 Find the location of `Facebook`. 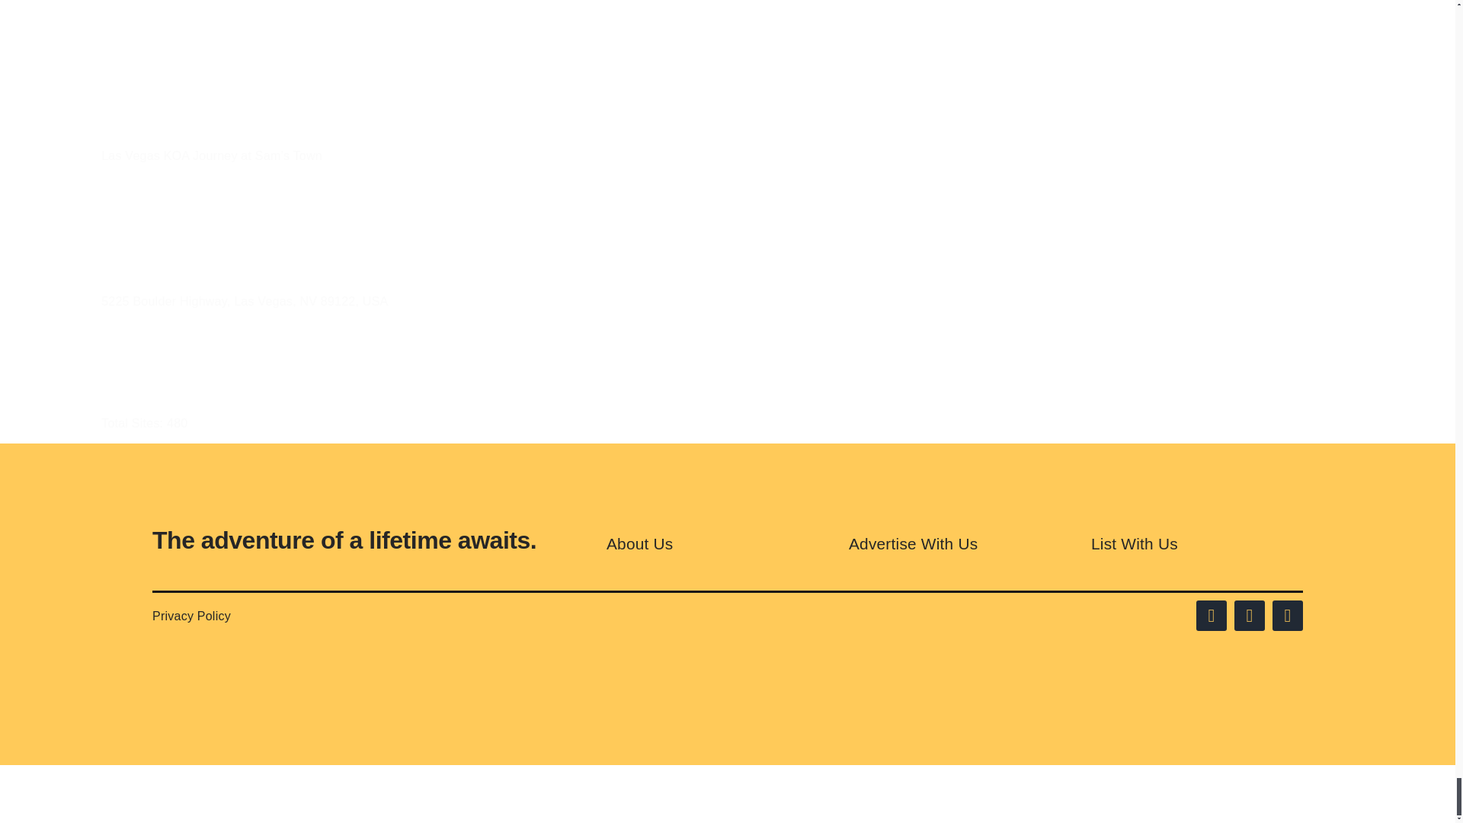

Facebook is located at coordinates (1212, 616).